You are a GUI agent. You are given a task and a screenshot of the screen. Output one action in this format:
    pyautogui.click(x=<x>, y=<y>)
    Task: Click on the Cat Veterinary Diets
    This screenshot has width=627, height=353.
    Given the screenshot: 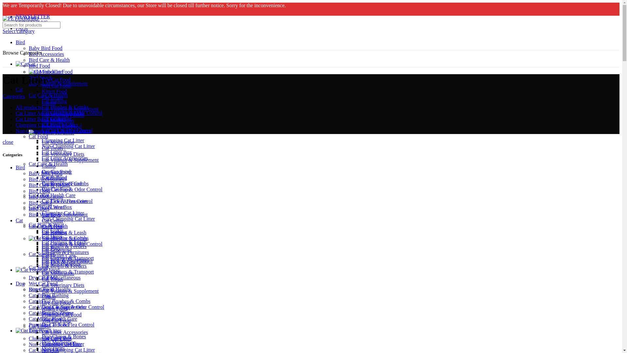 What is the action you would take?
    pyautogui.click(x=50, y=313)
    